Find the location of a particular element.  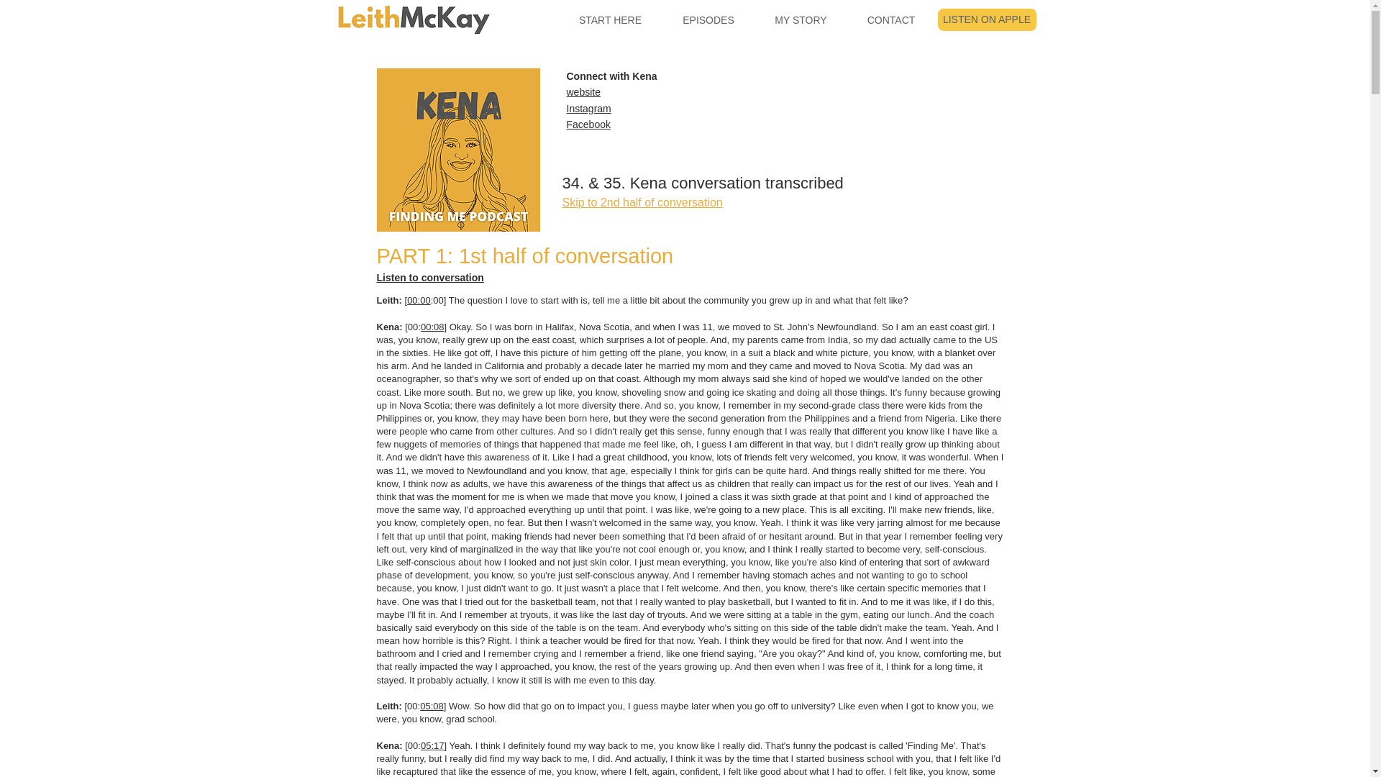

05:17 is located at coordinates (433, 745).